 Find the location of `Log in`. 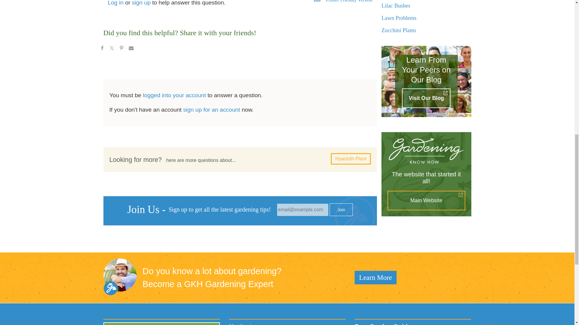

Log in is located at coordinates (116, 3).